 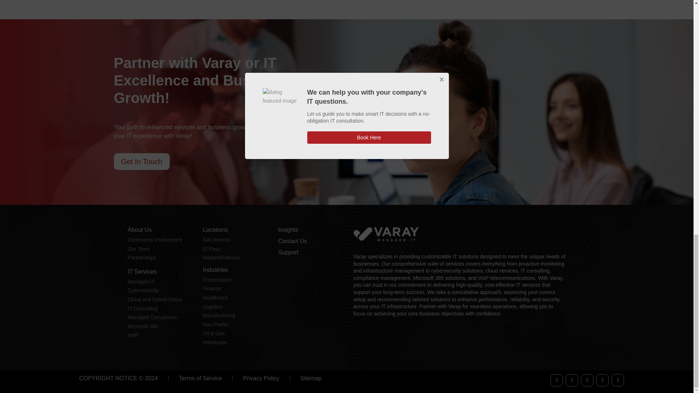 What do you see at coordinates (602, 380) in the screenshot?
I see `Follow on Youtube` at bounding box center [602, 380].